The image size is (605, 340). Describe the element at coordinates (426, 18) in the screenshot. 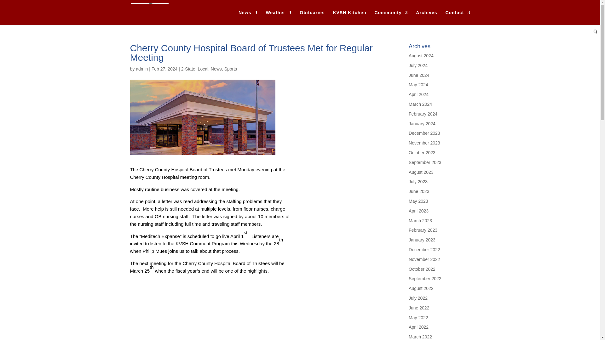

I see `Archives` at that location.